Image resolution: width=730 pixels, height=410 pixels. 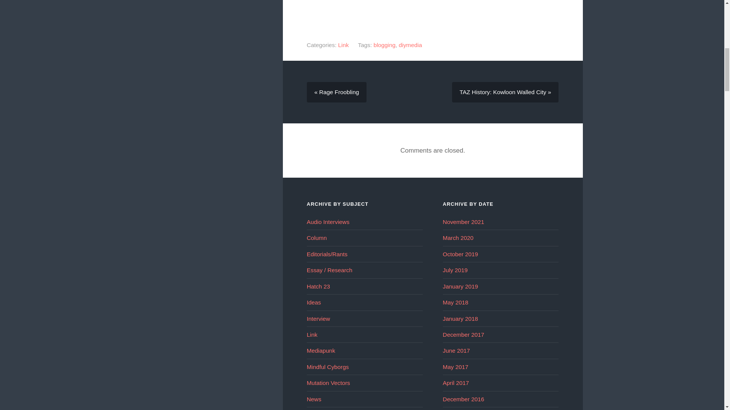 I want to click on Mutation Vectors, so click(x=328, y=383).